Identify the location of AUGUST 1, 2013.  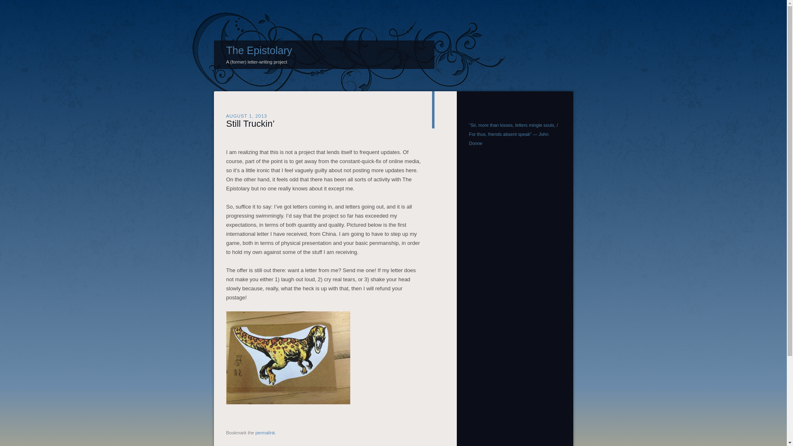
(247, 116).